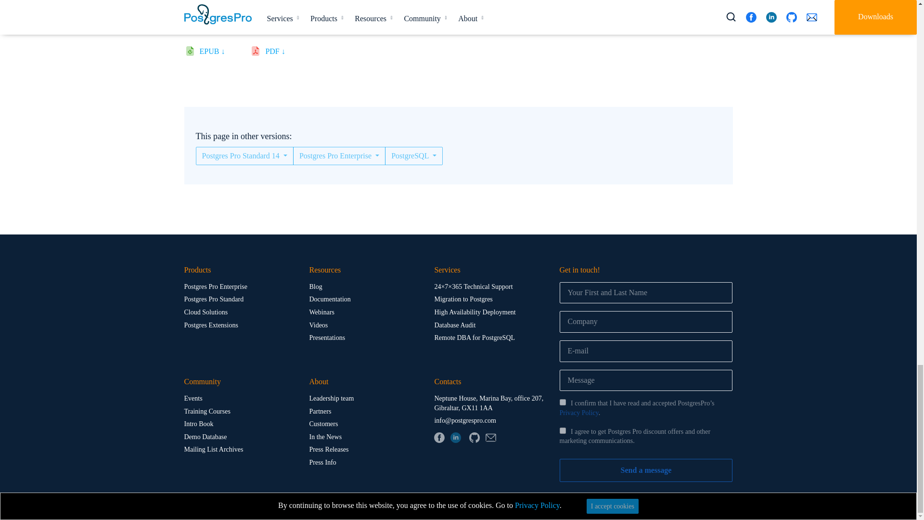 This screenshot has height=520, width=924. I want to click on epub, so click(216, 53).